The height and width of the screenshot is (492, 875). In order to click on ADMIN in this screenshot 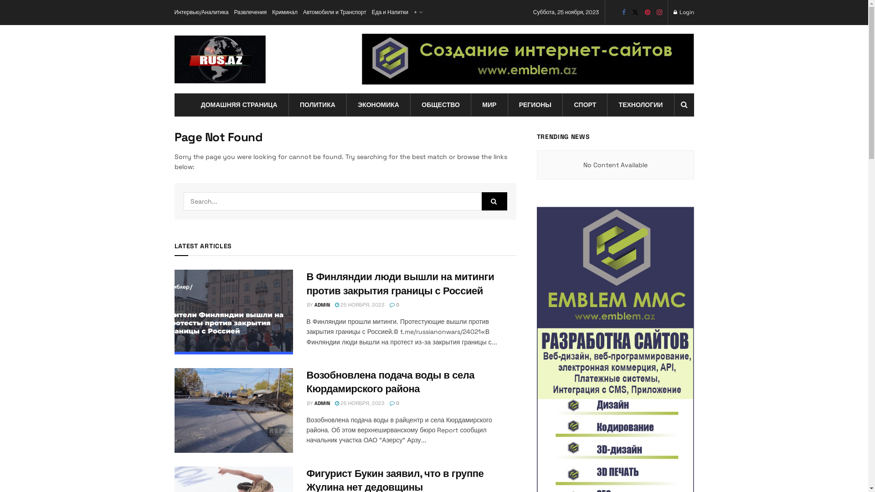, I will do `click(322, 403)`.